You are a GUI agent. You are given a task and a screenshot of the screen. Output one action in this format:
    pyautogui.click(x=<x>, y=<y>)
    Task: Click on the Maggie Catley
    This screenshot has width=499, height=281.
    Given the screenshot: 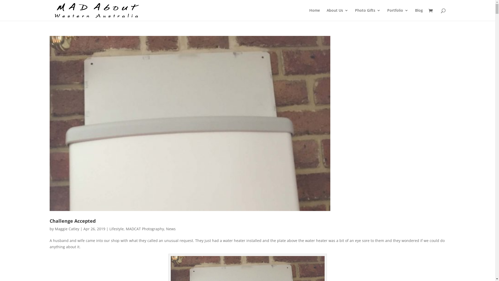 What is the action you would take?
    pyautogui.click(x=67, y=229)
    